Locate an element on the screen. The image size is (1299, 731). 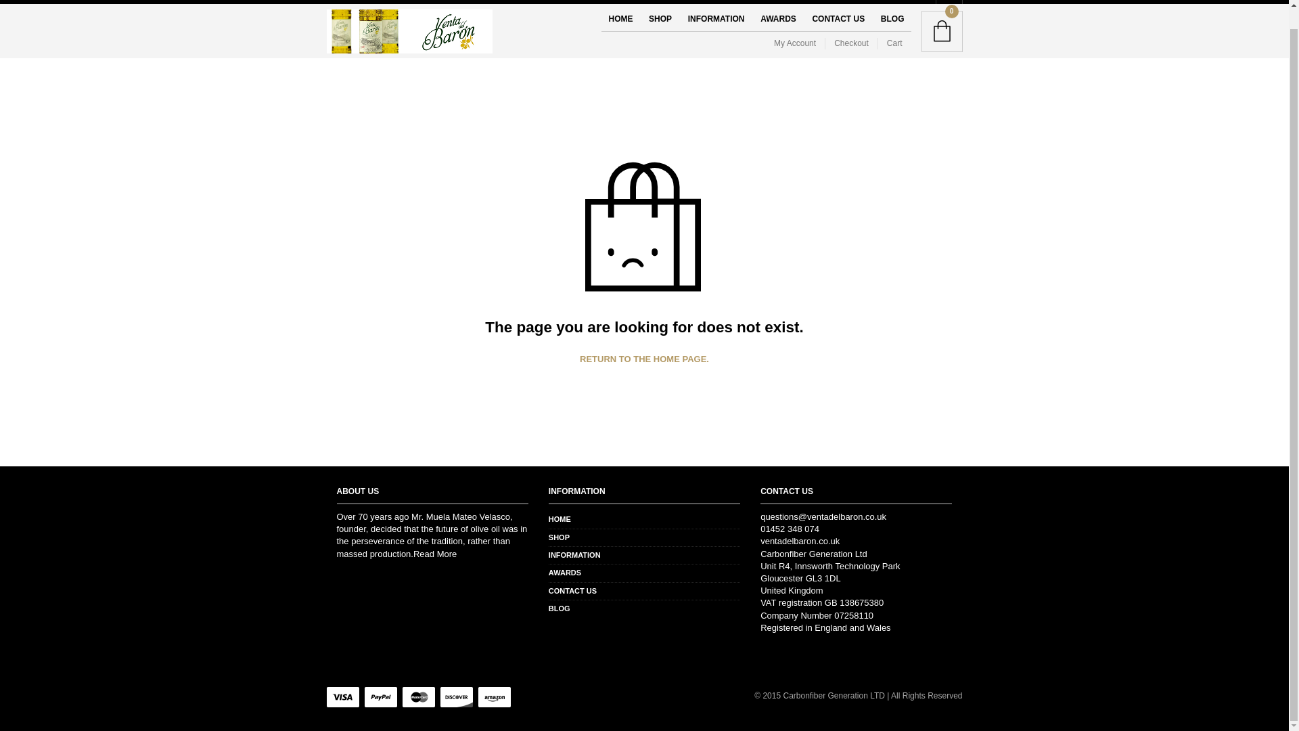
0 is located at coordinates (942, 31).